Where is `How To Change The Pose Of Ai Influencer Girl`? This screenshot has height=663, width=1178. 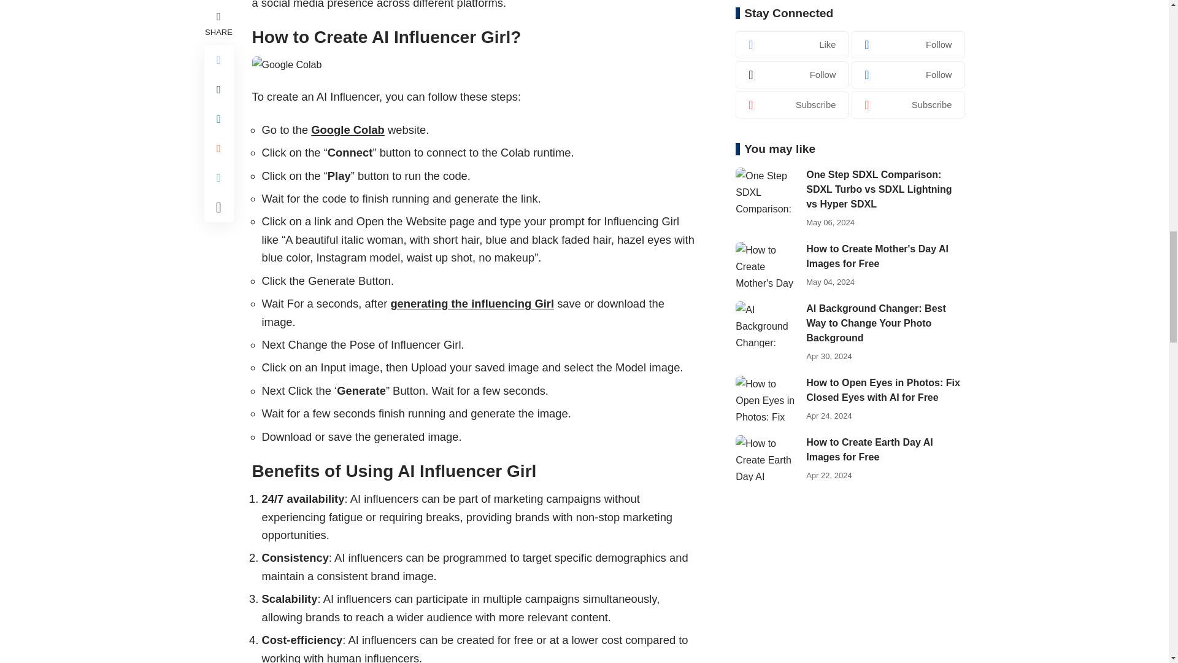 How To Change The Pose Of Ai Influencer Girl is located at coordinates (287, 64).